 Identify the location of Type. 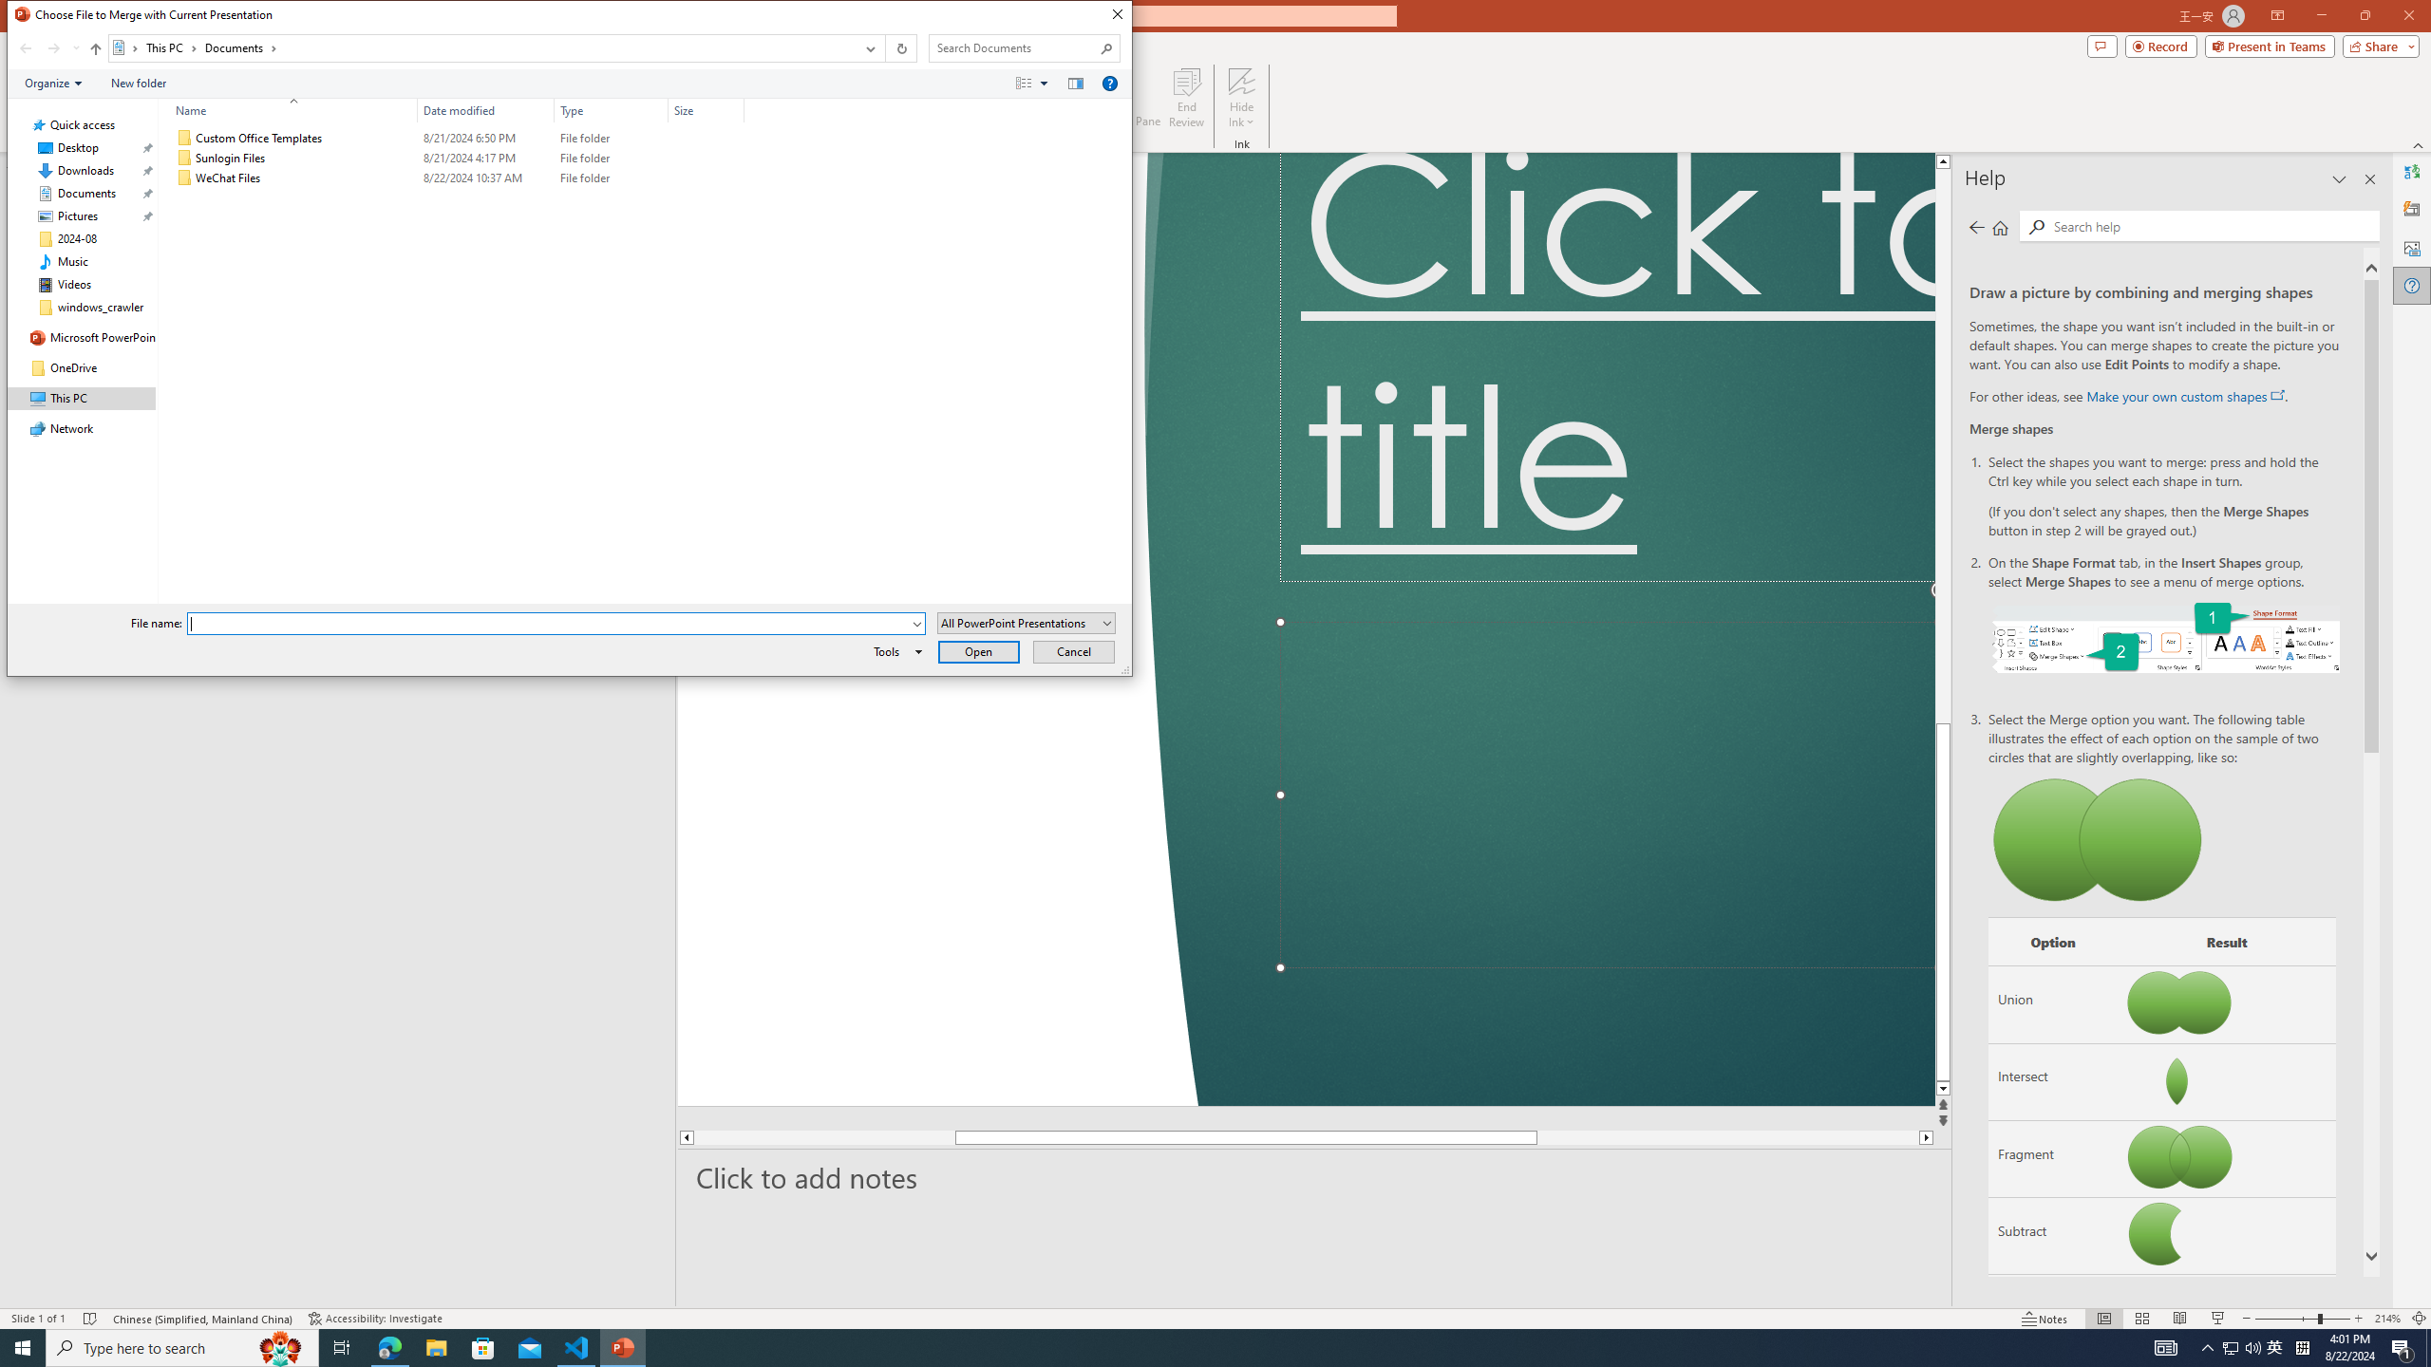
(612, 110).